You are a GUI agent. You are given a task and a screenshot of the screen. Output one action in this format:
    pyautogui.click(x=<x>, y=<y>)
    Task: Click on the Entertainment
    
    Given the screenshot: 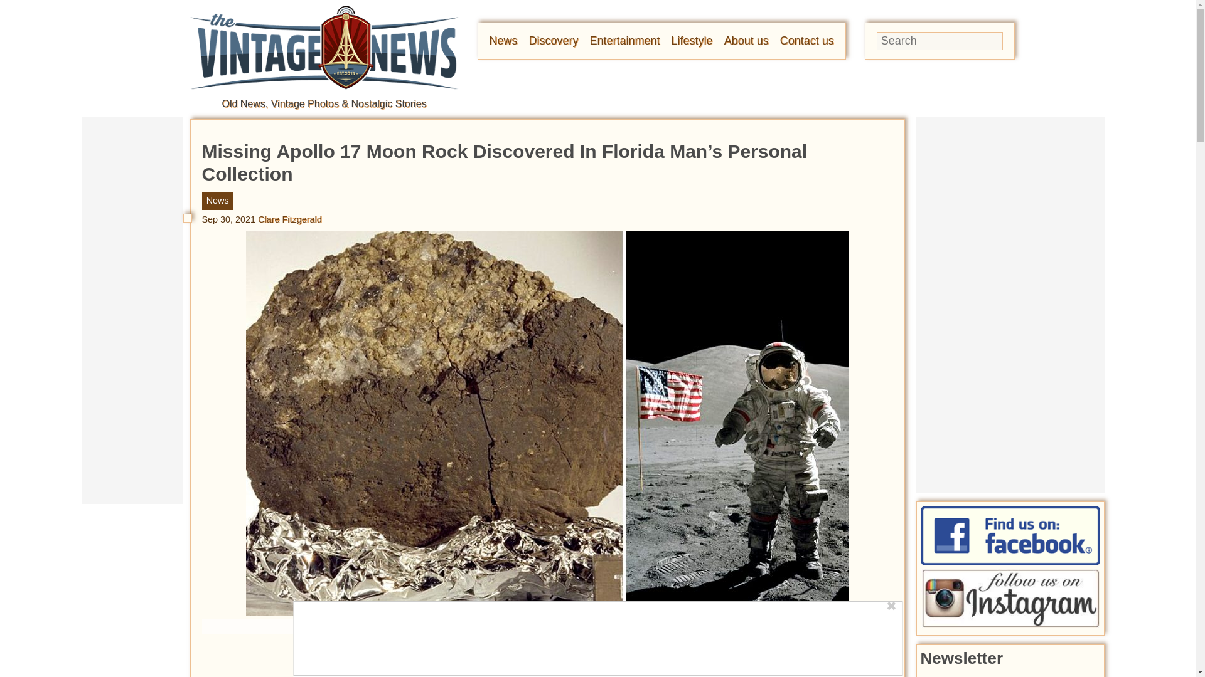 What is the action you would take?
    pyautogui.click(x=625, y=40)
    